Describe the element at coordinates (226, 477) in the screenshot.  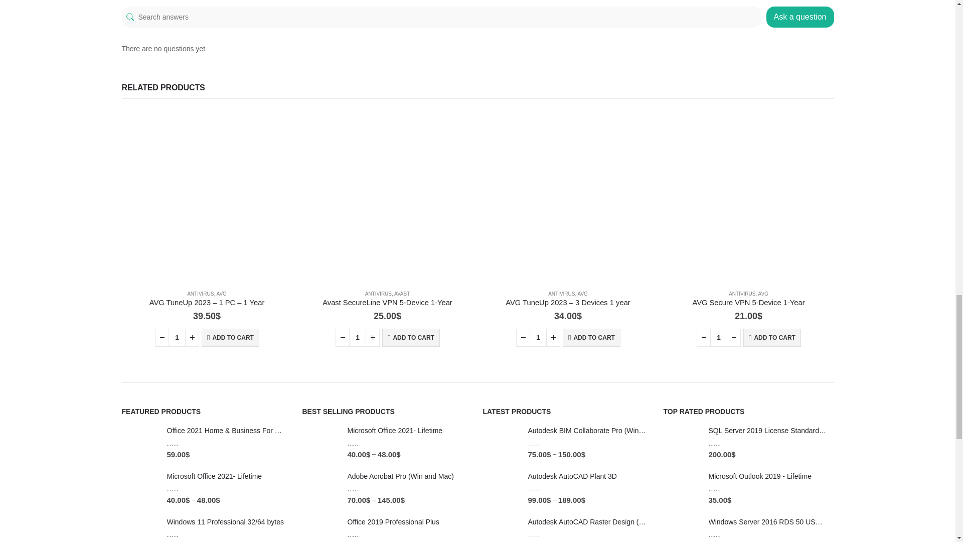
I see `Microsoft Office 2021- Lifetime` at that location.